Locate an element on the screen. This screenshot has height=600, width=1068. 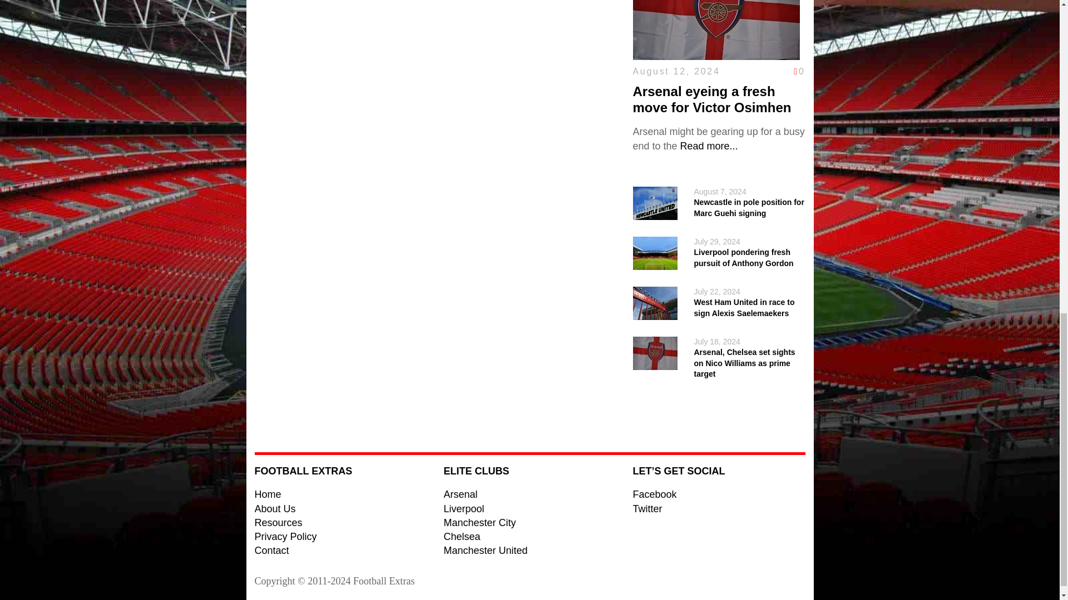
Liverpool pondering fresh pursuit of Anthony Gordon is located at coordinates (744, 258).